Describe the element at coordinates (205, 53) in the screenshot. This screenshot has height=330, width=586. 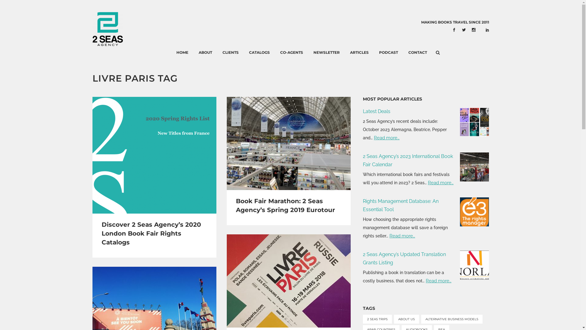
I see `ABOUT` at that location.